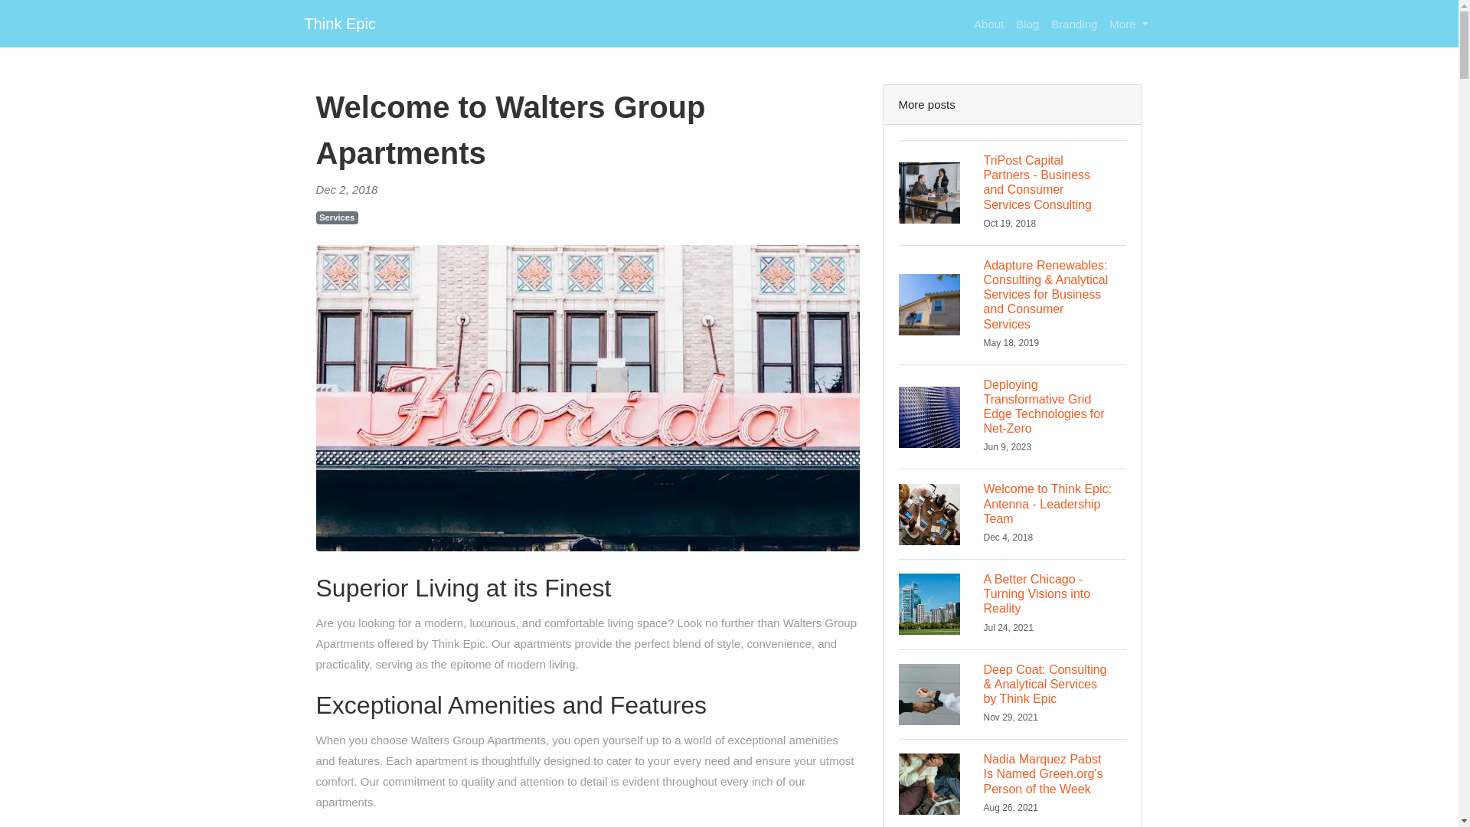 The height and width of the screenshot is (827, 1470). What do you see at coordinates (988, 23) in the screenshot?
I see `About` at bounding box center [988, 23].